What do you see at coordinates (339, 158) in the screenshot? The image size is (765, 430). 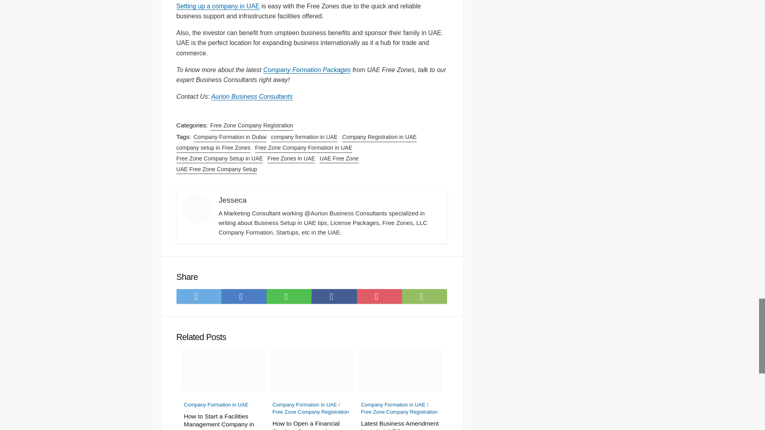 I see `UAE Free Zone` at bounding box center [339, 158].